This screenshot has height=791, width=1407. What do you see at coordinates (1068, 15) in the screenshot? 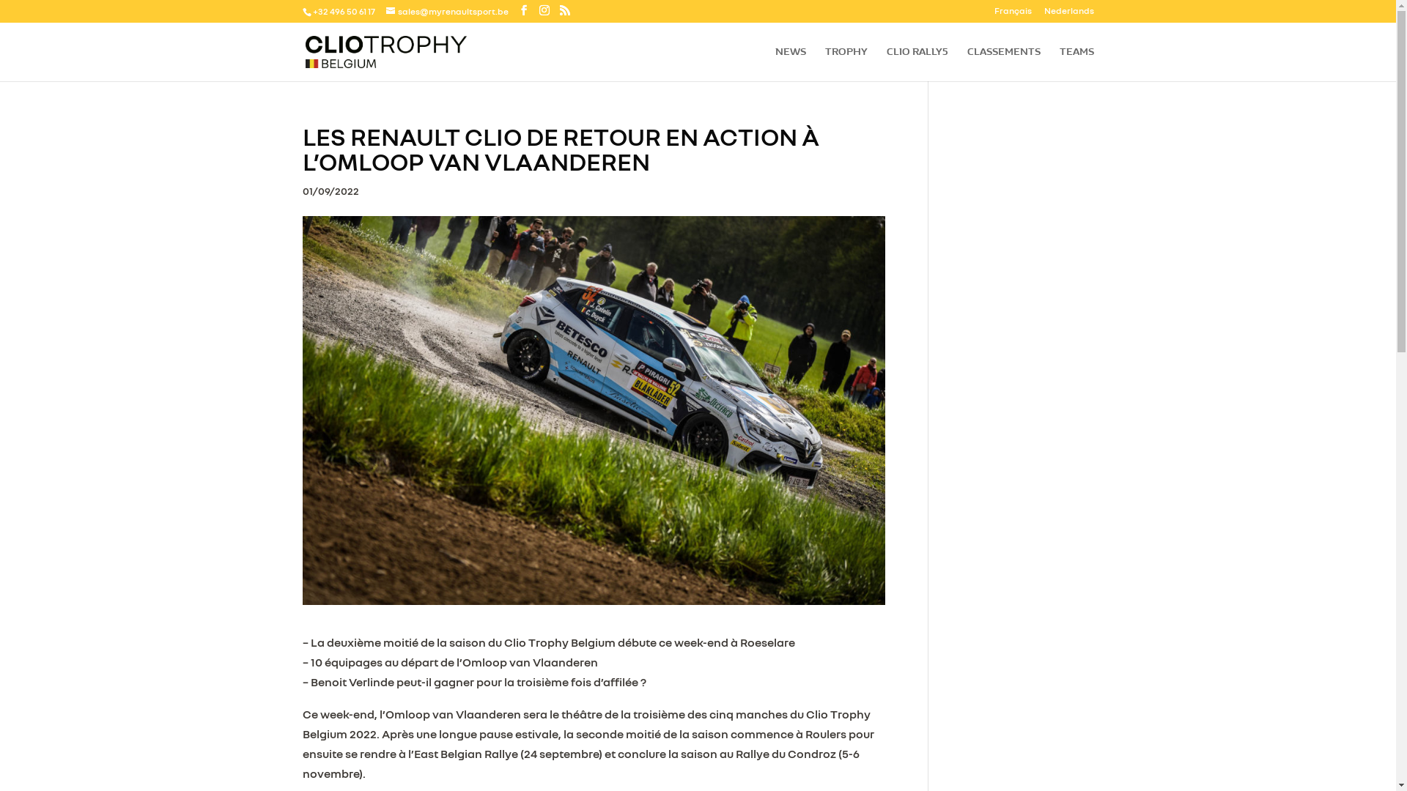
I see `Nederlands` at bounding box center [1068, 15].